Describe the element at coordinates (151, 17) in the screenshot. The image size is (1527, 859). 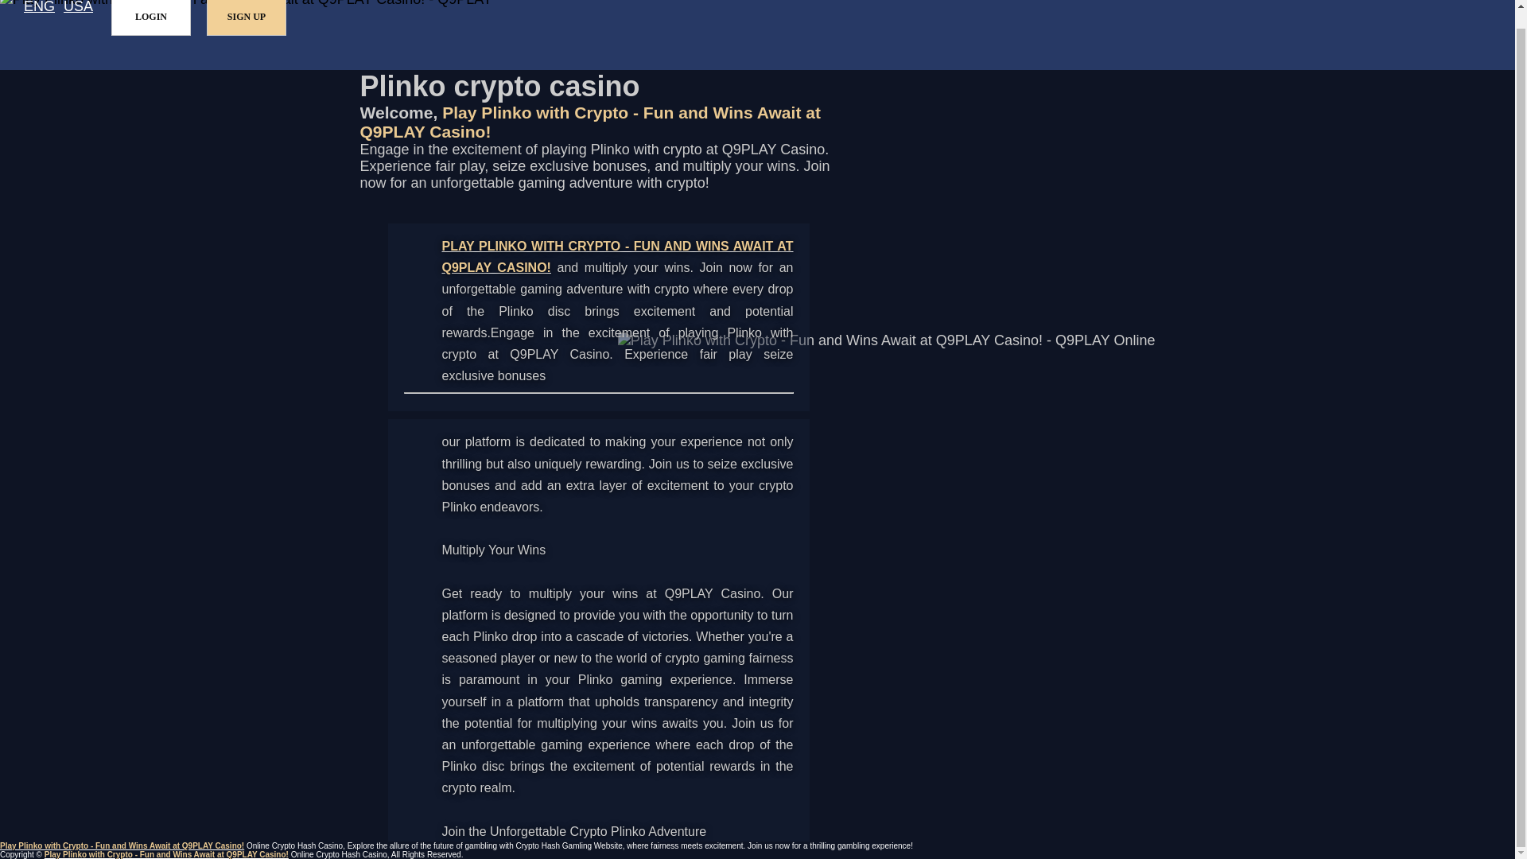
I see `LOGIN` at that location.